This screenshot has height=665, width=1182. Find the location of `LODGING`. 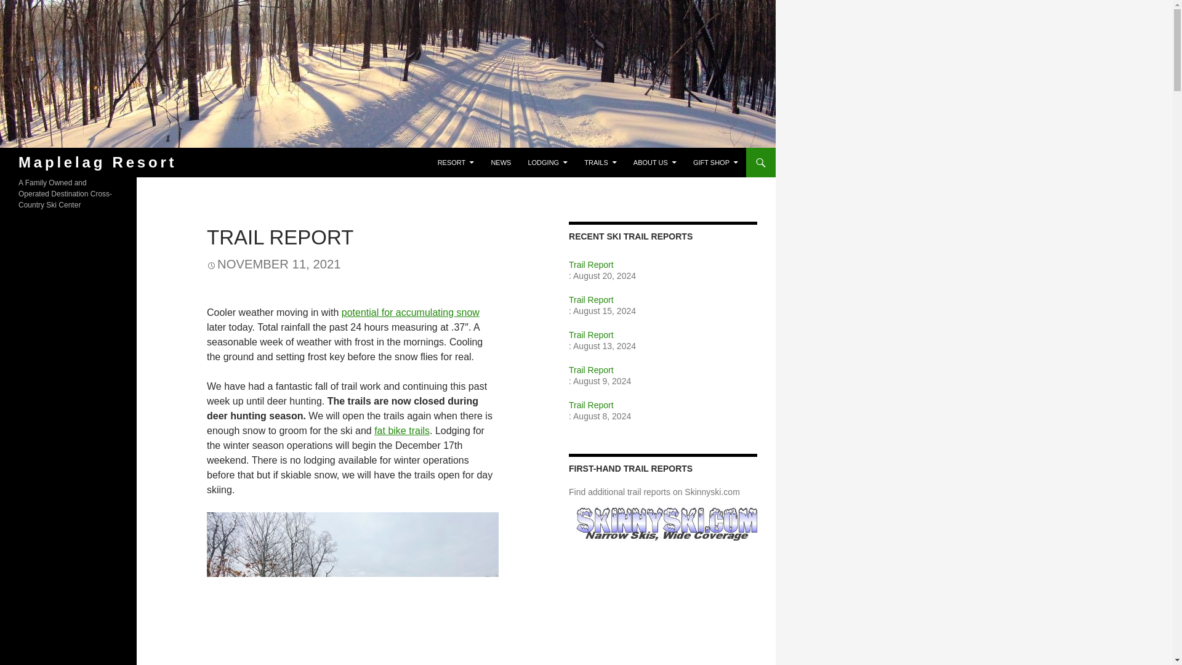

LODGING is located at coordinates (547, 163).